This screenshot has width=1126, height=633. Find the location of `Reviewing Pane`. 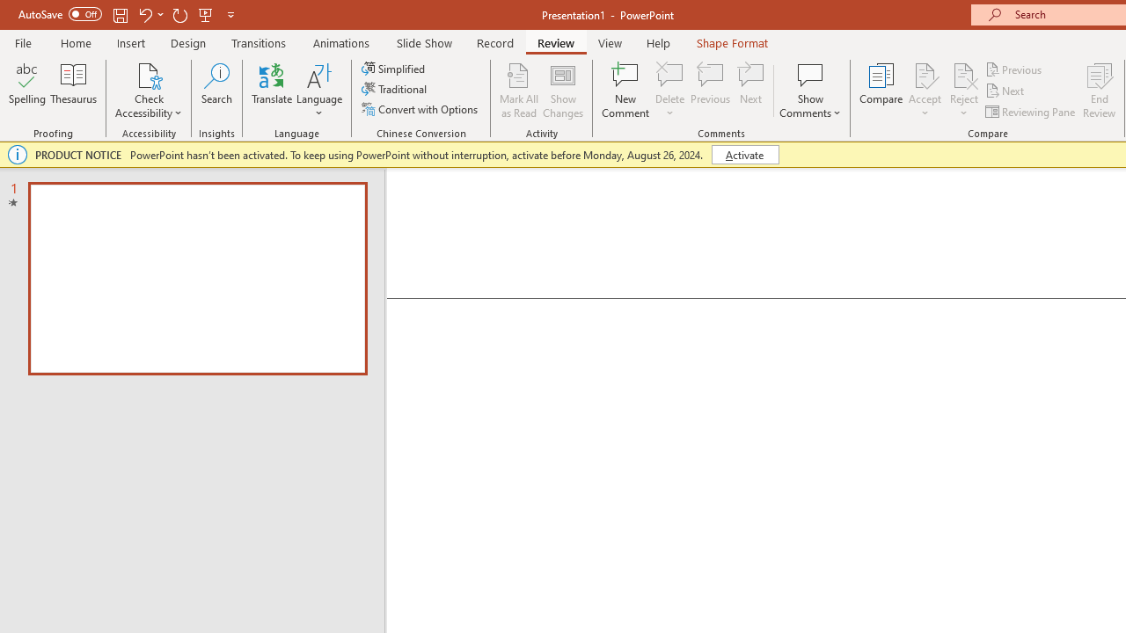

Reviewing Pane is located at coordinates (1031, 111).